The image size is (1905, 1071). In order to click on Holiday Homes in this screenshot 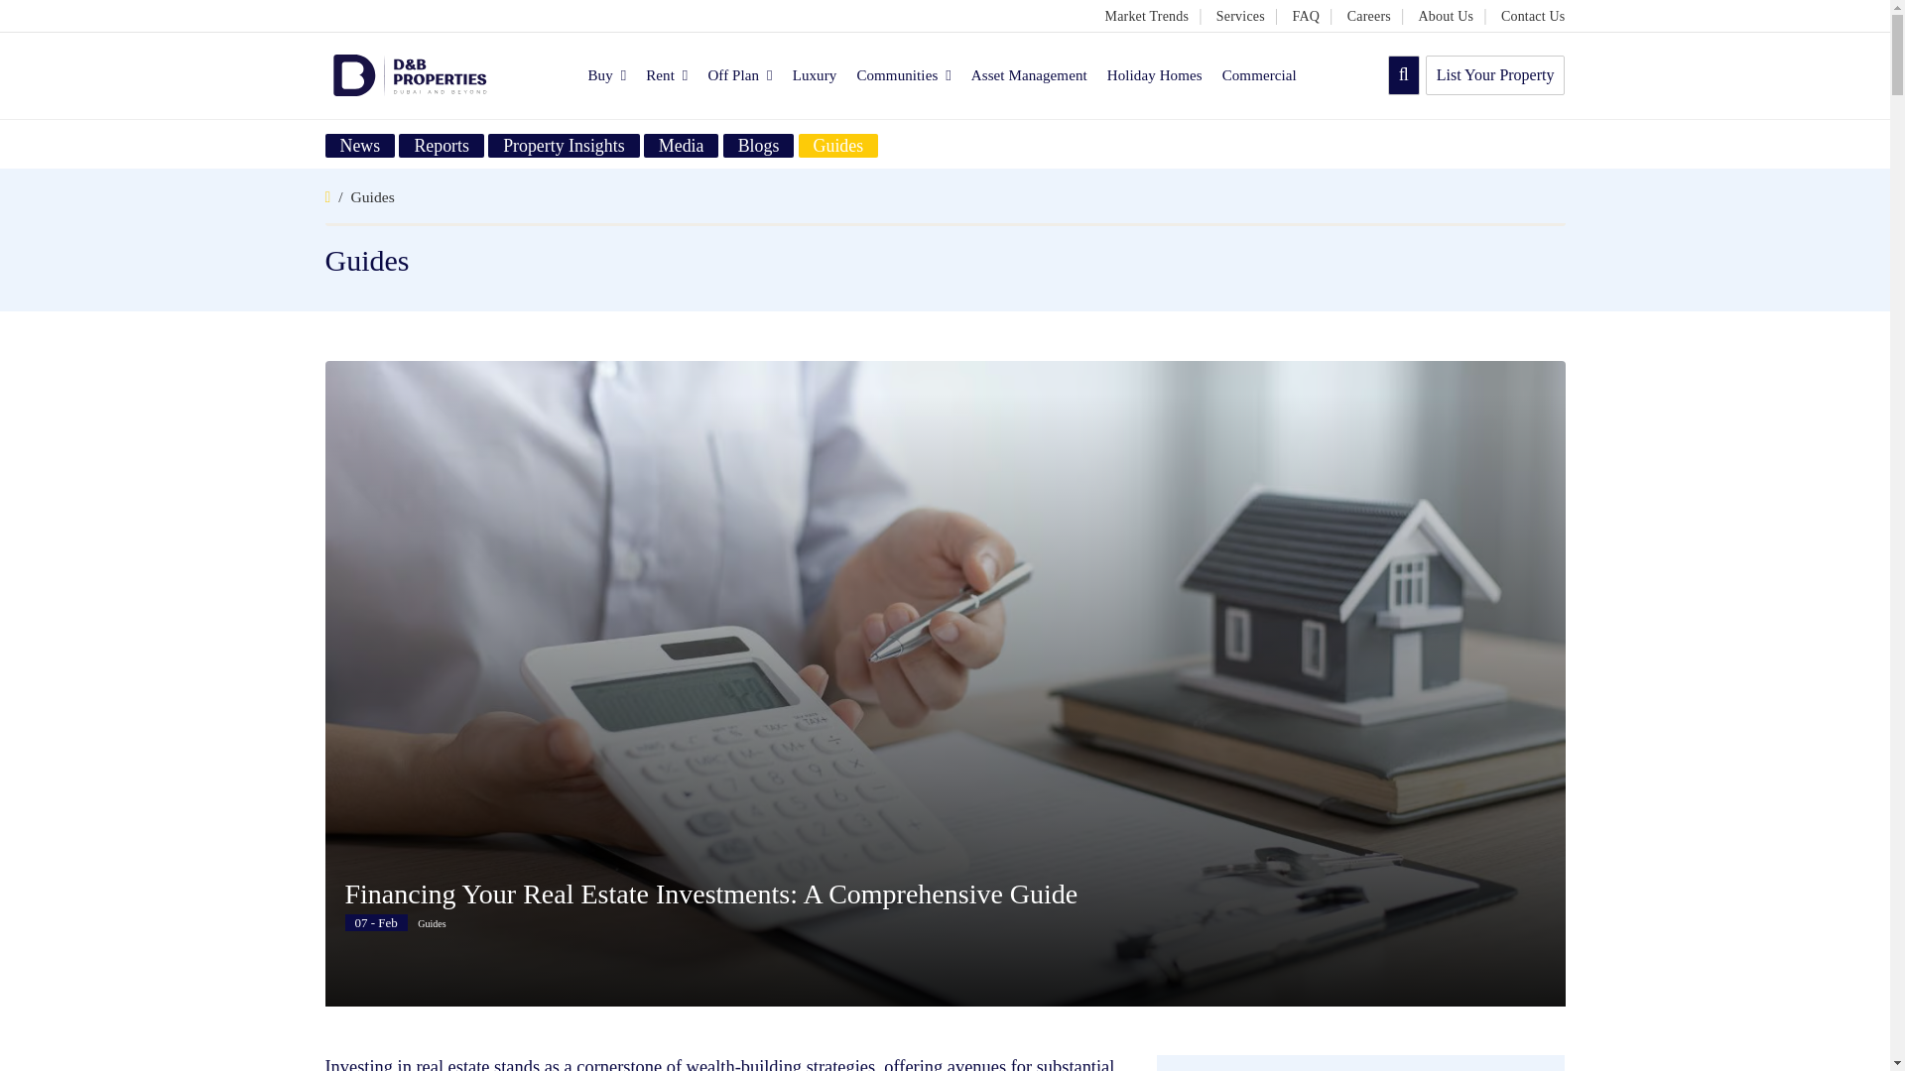, I will do `click(1154, 74)`.